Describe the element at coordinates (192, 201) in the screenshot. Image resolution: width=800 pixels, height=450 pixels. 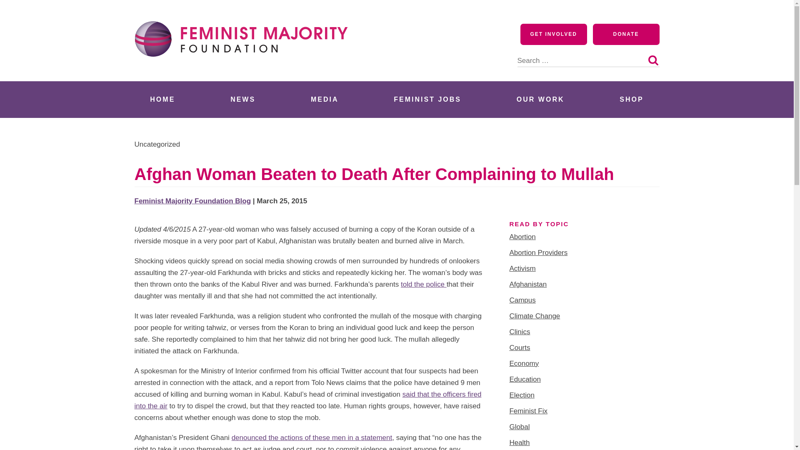
I see `Feminist Majority Foundation Blog` at that location.